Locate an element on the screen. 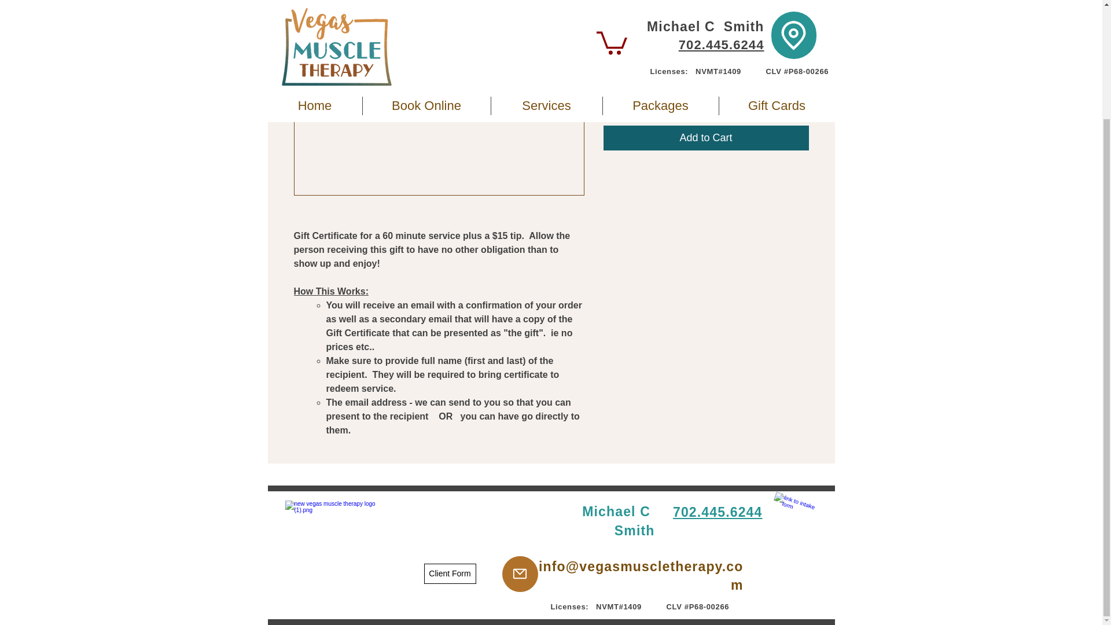  Add to Cart is located at coordinates (706, 138).